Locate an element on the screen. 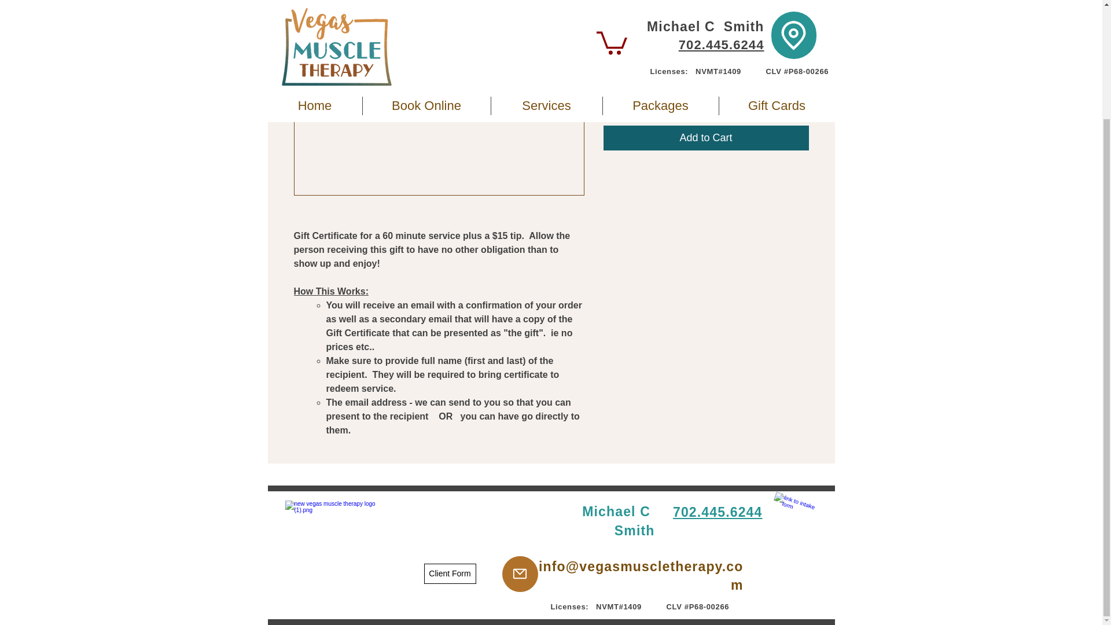  Add to Cart is located at coordinates (706, 138).